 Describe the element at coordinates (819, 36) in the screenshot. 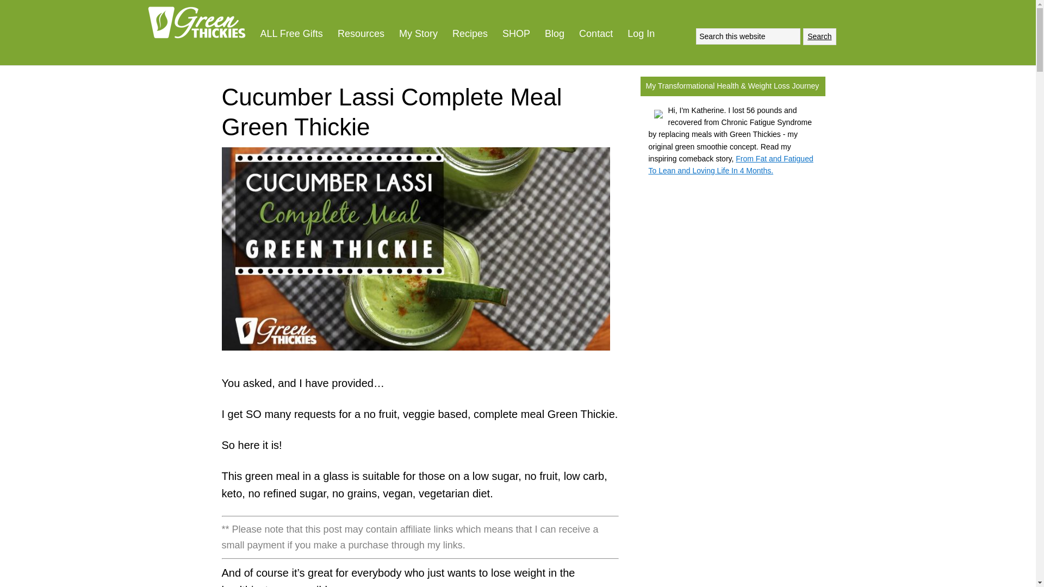

I see `Search` at that location.